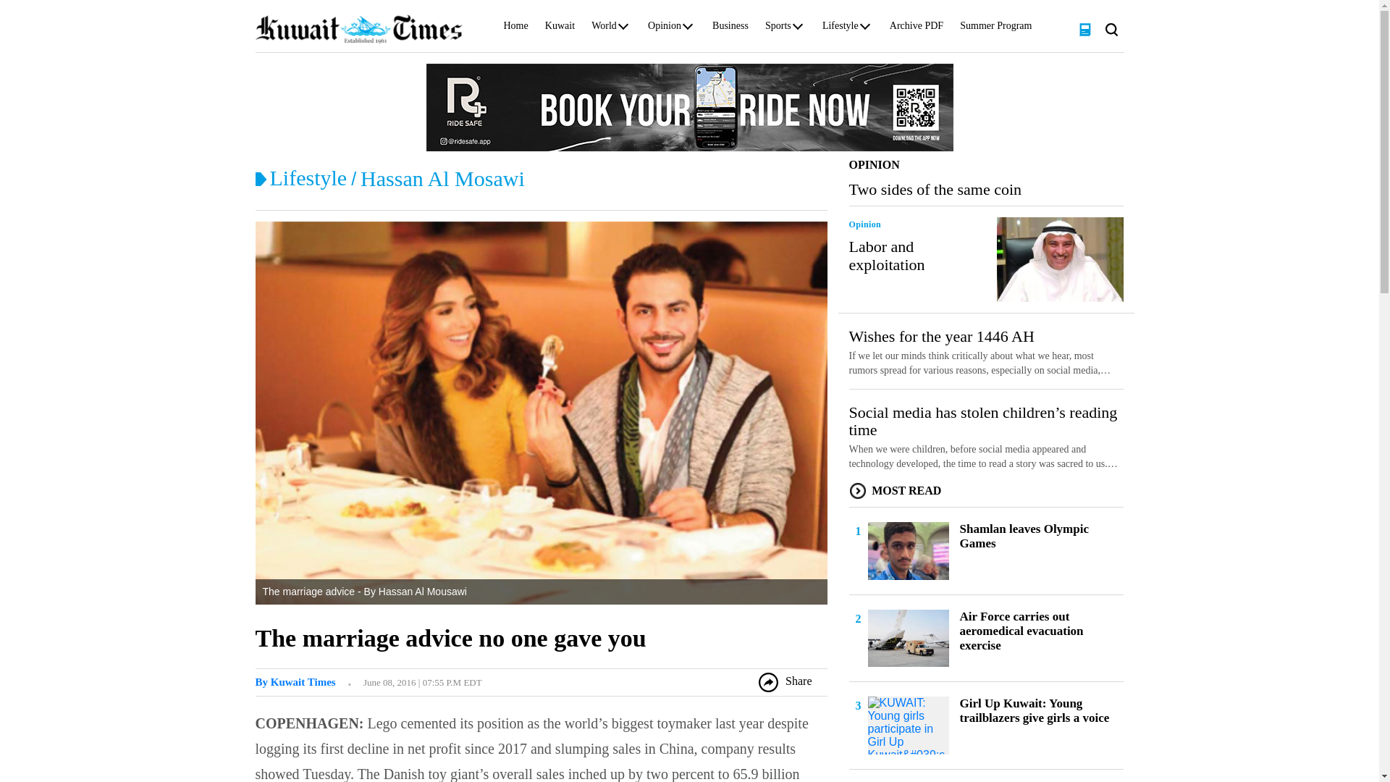 The width and height of the screenshot is (1390, 782). I want to click on kuwaittimes.com, so click(358, 28).